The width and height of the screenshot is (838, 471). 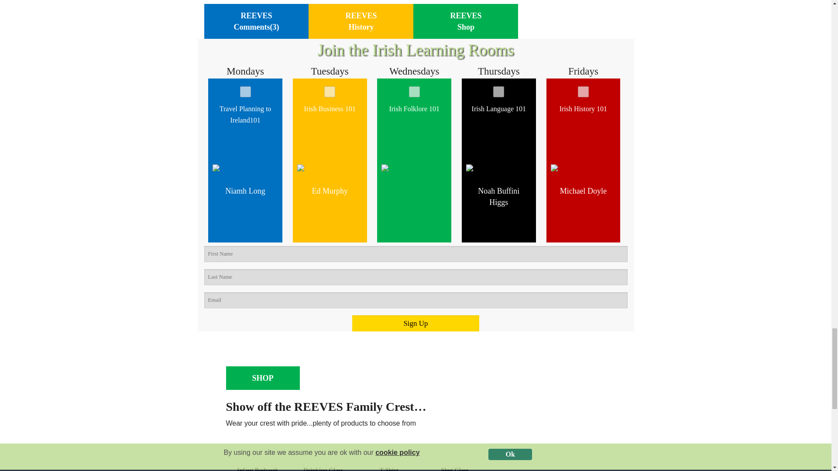 I want to click on T-Shirt, so click(x=389, y=460).